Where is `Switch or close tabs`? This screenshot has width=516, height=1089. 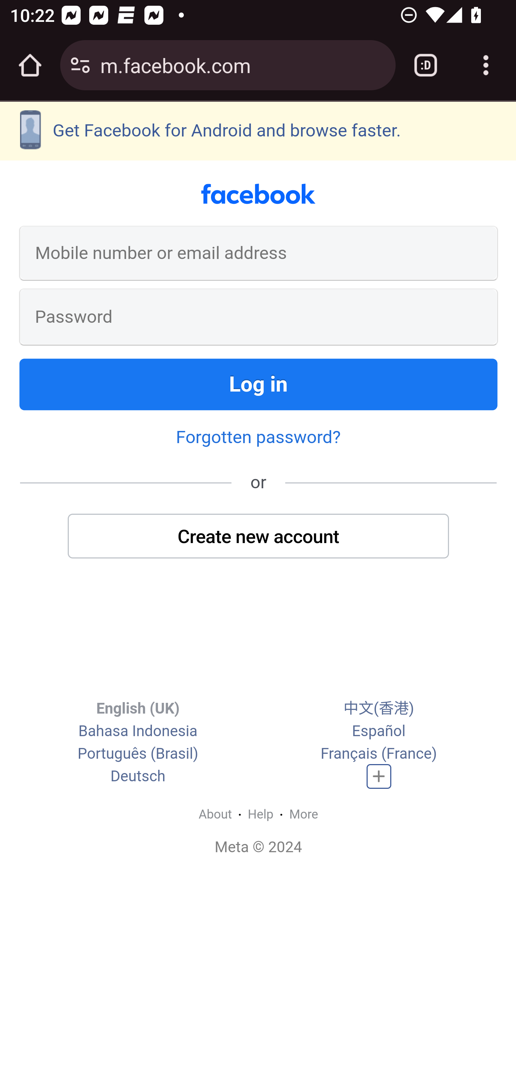
Switch or close tabs is located at coordinates (426, 65).